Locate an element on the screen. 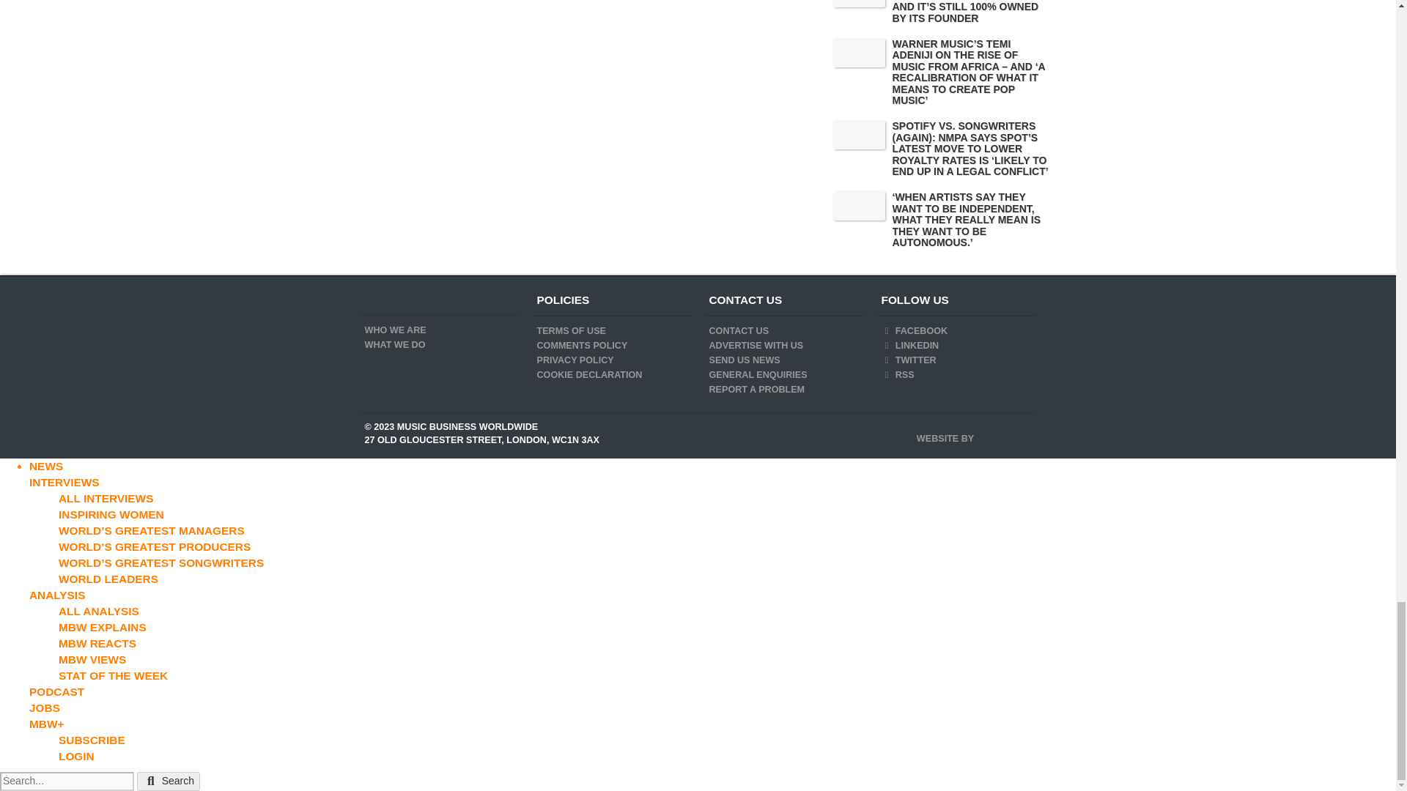 The width and height of the screenshot is (1407, 791). Music Business Worldwide is located at coordinates (384, 300).